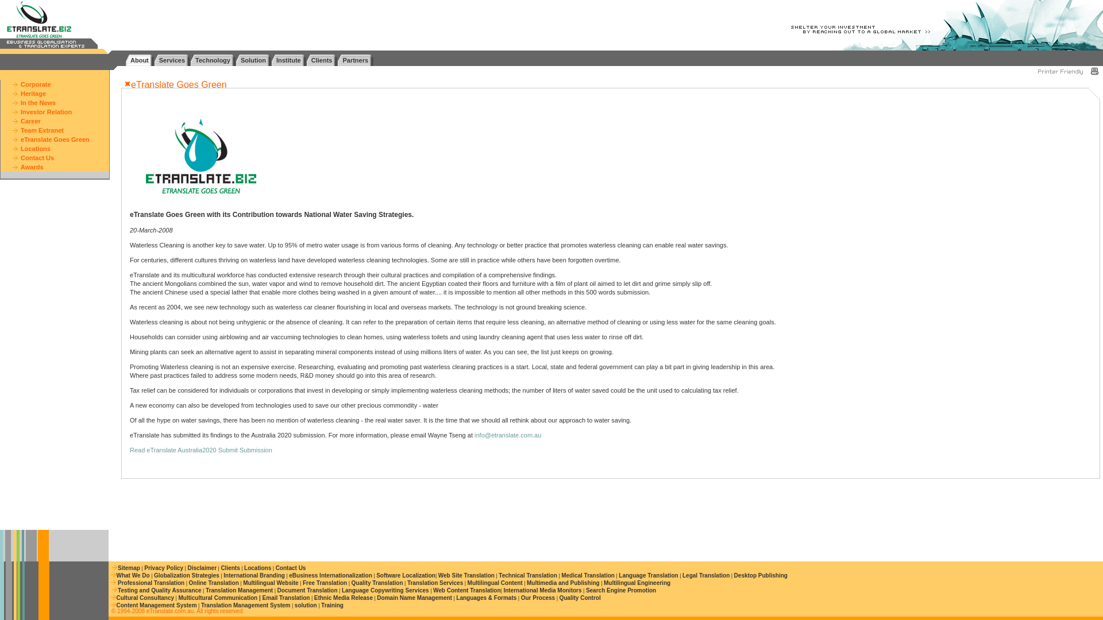 This screenshot has height=620, width=1103. What do you see at coordinates (129, 567) in the screenshot?
I see `Sitemap` at bounding box center [129, 567].